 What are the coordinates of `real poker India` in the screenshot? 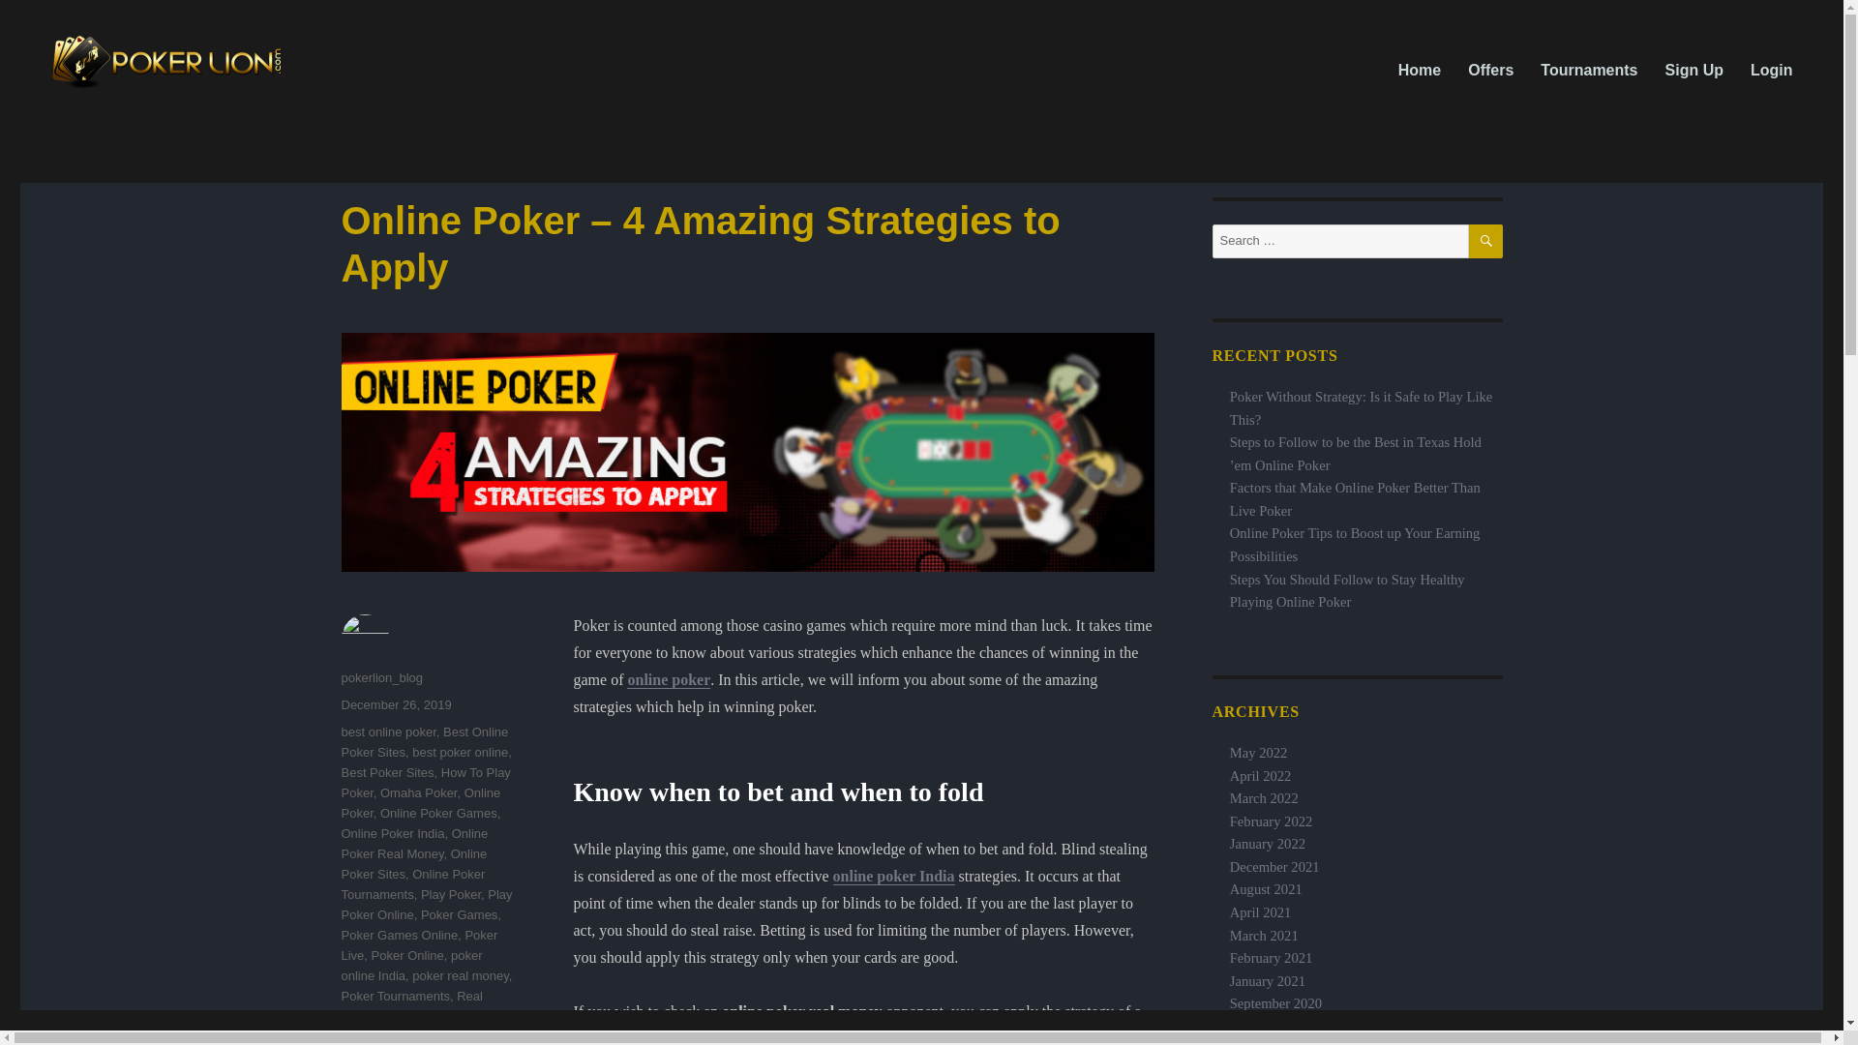 It's located at (464, 1016).